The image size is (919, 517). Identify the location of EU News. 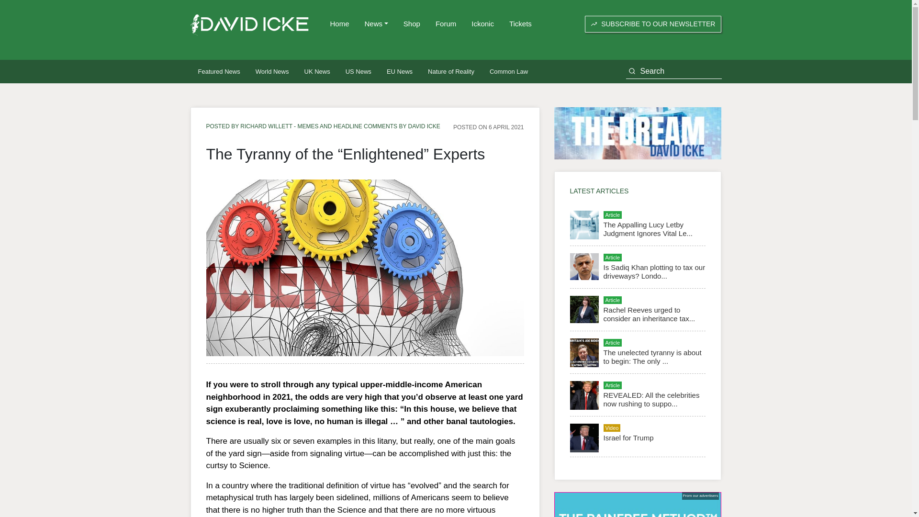
(399, 71).